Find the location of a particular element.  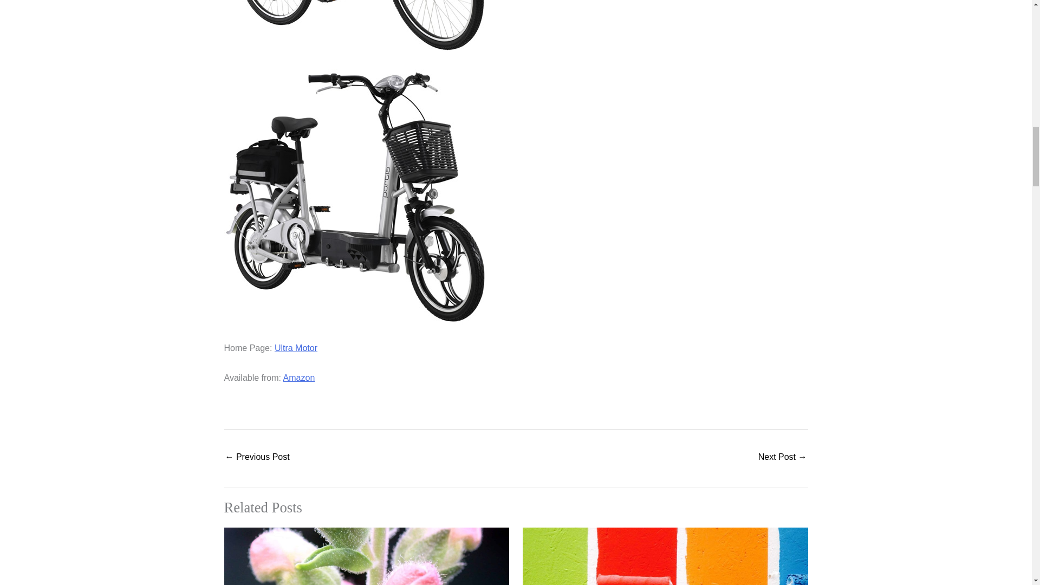

Ultra Motor is located at coordinates (296, 348).